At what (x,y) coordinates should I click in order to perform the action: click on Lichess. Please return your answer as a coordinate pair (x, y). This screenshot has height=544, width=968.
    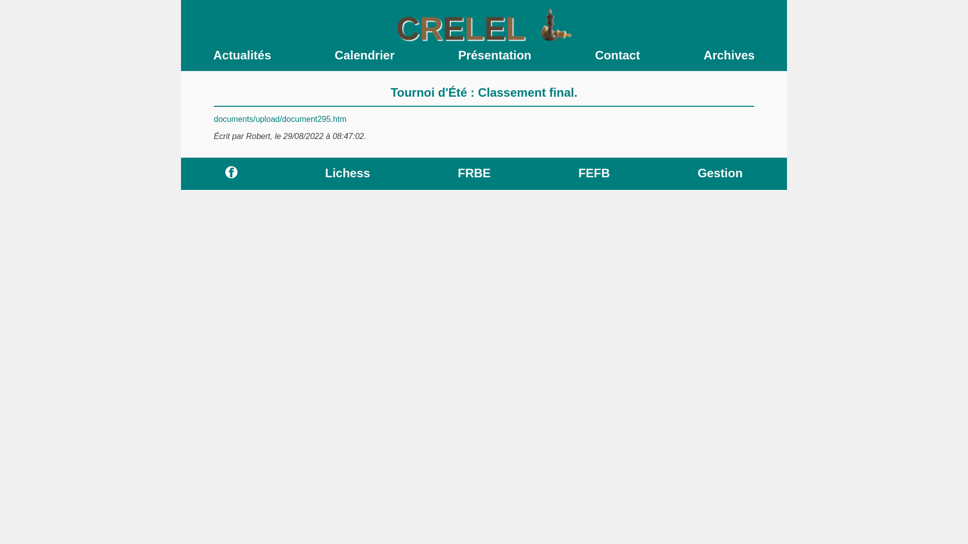
    Looking at the image, I should click on (348, 173).